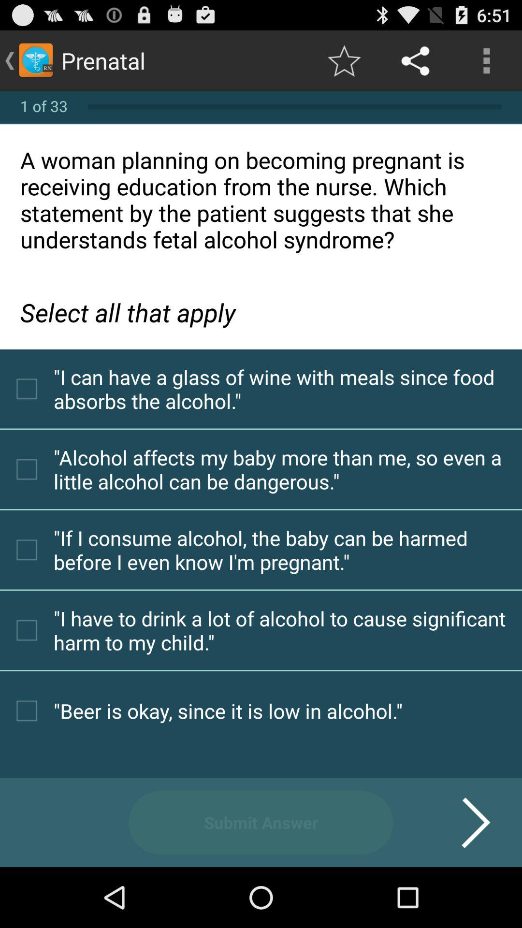 The height and width of the screenshot is (928, 522). I want to click on tap the icon next to the submit answer icon, so click(464, 823).